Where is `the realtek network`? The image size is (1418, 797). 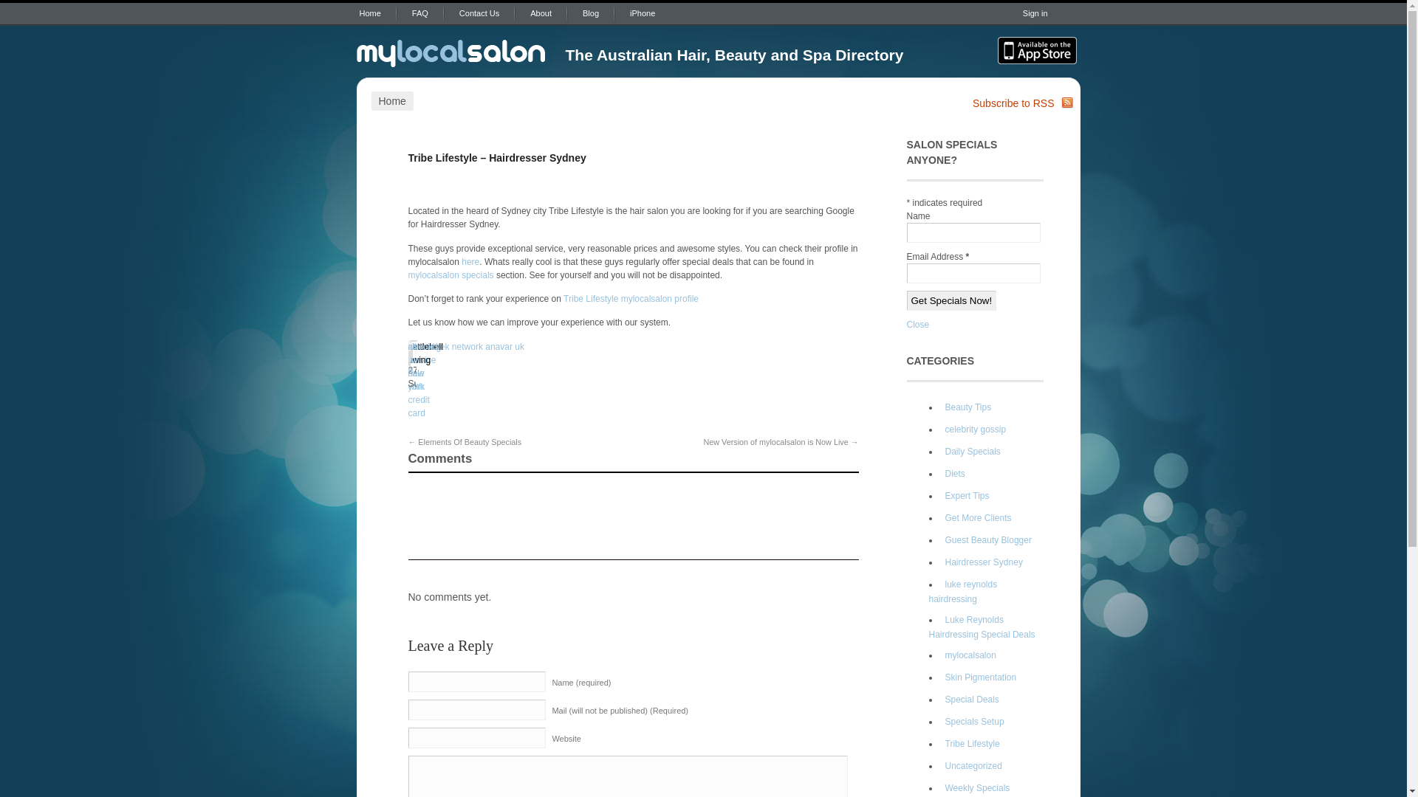 the realtek network is located at coordinates (445, 347).